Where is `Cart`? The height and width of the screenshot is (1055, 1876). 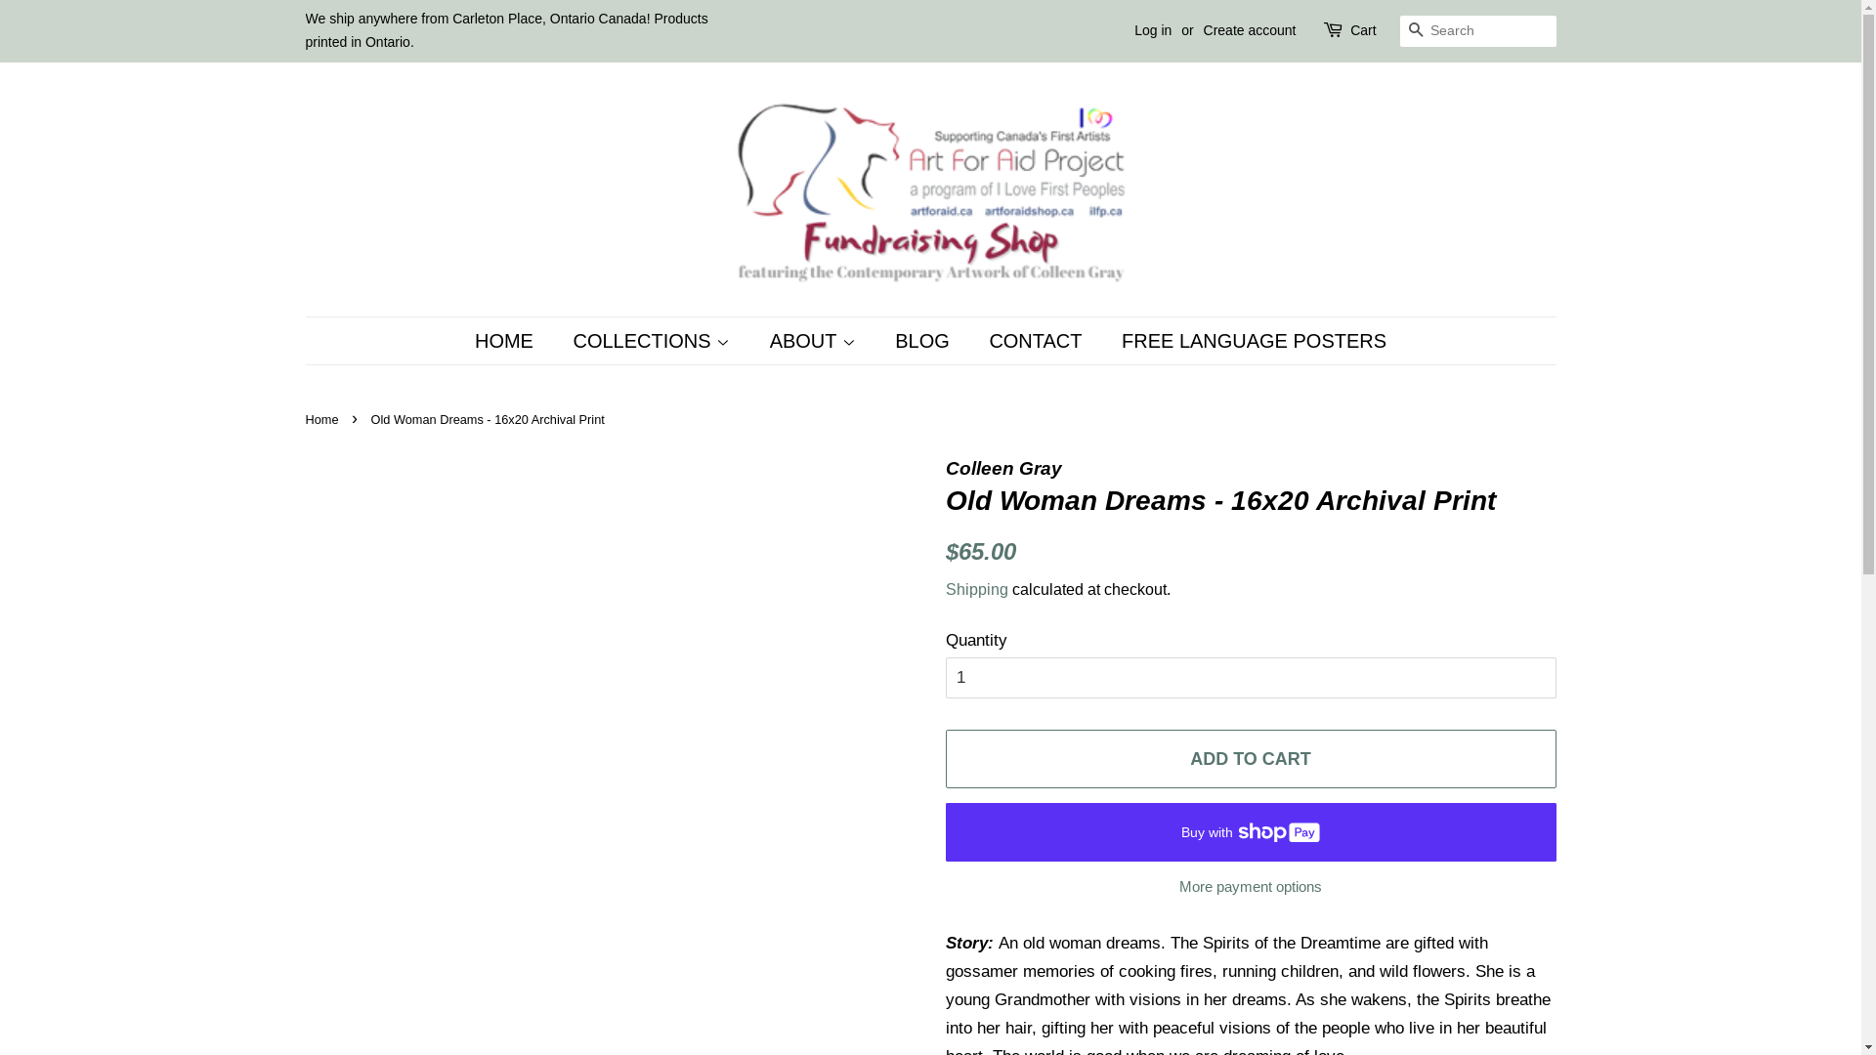
Cart is located at coordinates (1363, 31).